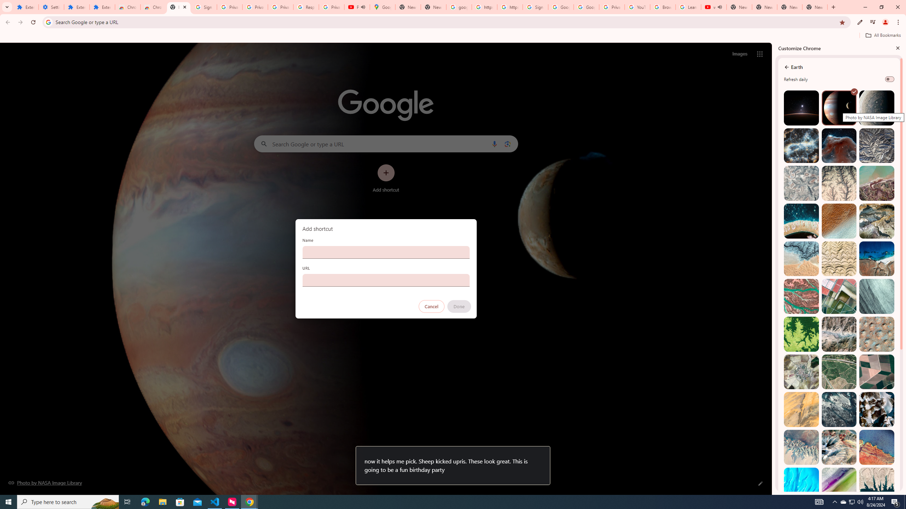  What do you see at coordinates (839, 259) in the screenshot?
I see `Kerman, Iran` at bounding box center [839, 259].